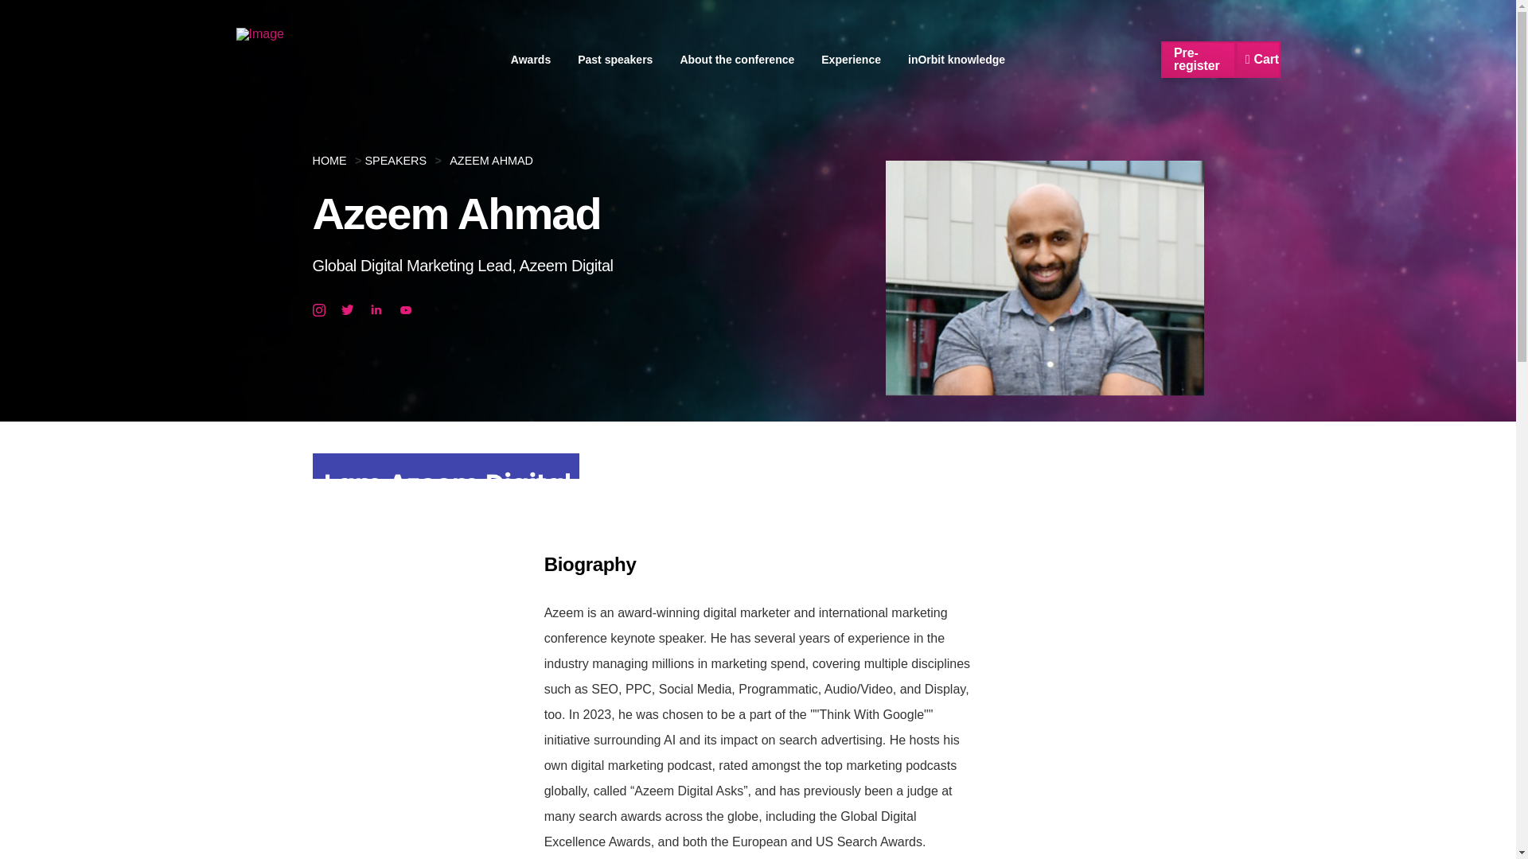 The width and height of the screenshot is (1528, 859). Describe the element at coordinates (737, 60) in the screenshot. I see `About the conference` at that location.